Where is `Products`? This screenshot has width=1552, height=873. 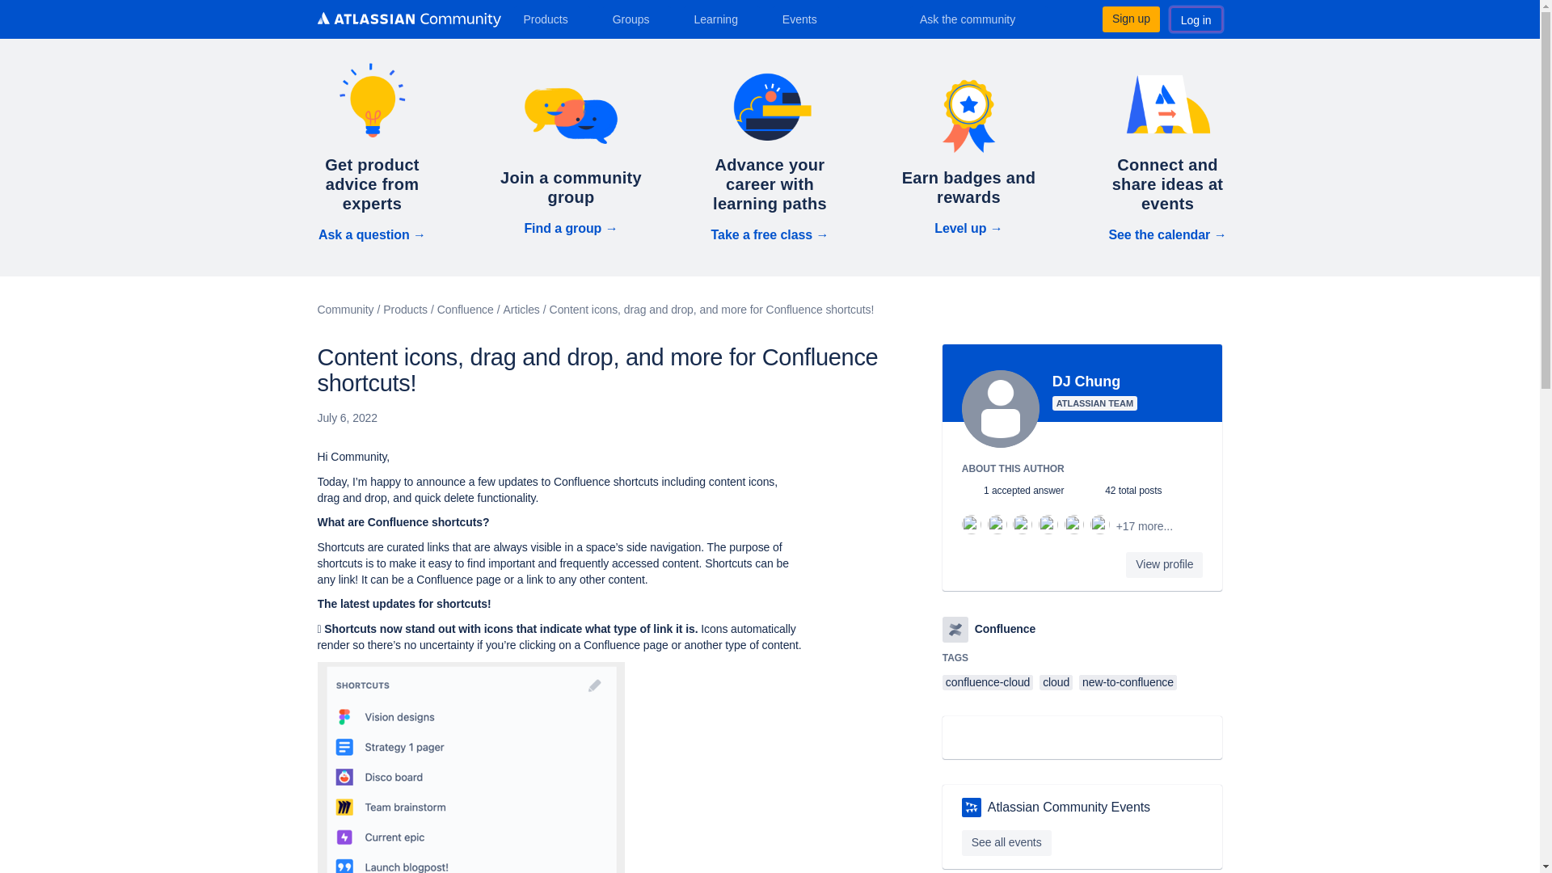 Products is located at coordinates (551, 19).